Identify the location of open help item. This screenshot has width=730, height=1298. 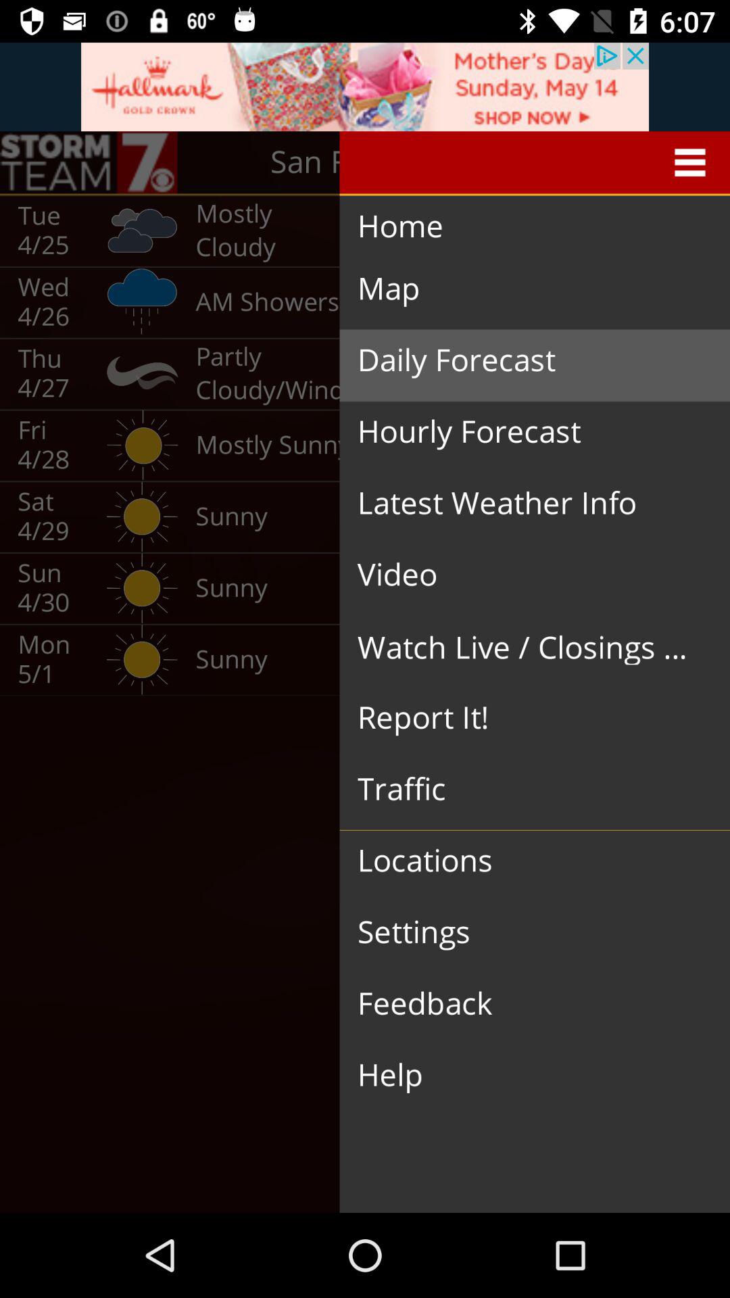
(524, 1075).